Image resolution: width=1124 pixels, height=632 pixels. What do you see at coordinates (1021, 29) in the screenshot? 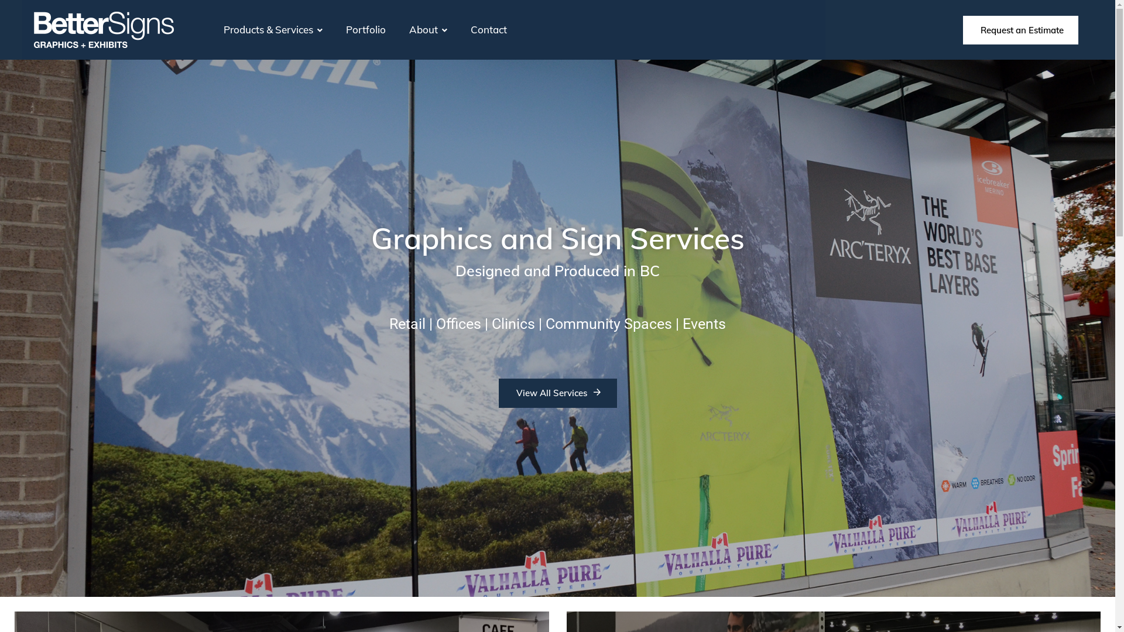
I see `Request an Estimate` at bounding box center [1021, 29].